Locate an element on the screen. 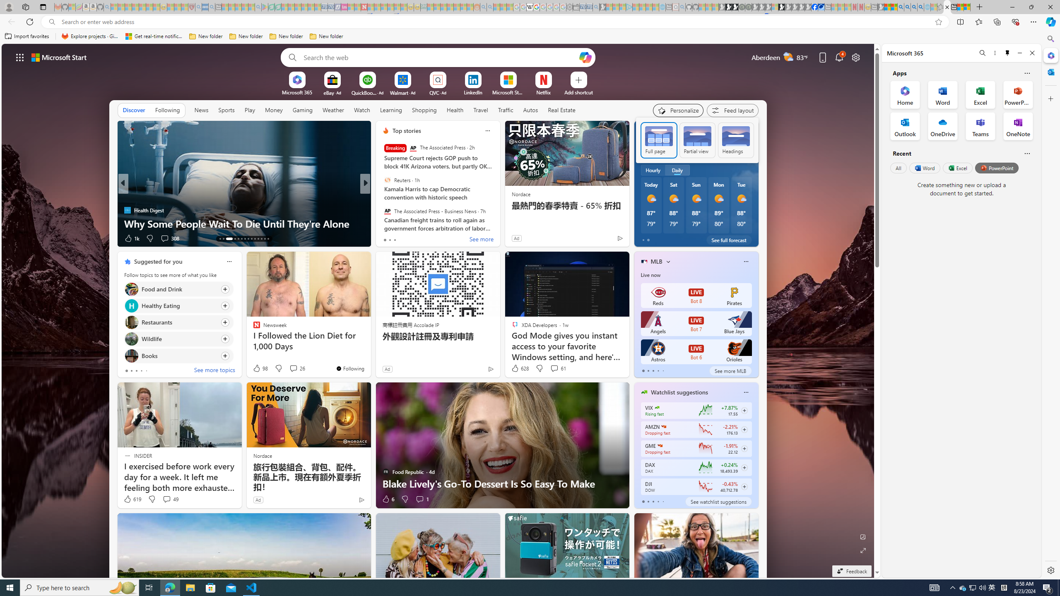 This screenshot has height=596, width=1060. Real Estate is located at coordinates (561, 110).